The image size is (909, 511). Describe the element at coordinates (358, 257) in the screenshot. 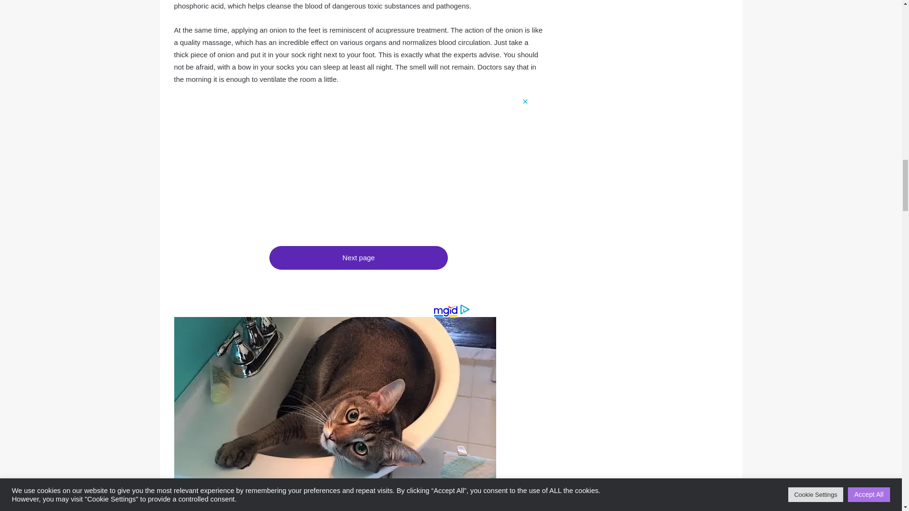

I see `Next page` at that location.